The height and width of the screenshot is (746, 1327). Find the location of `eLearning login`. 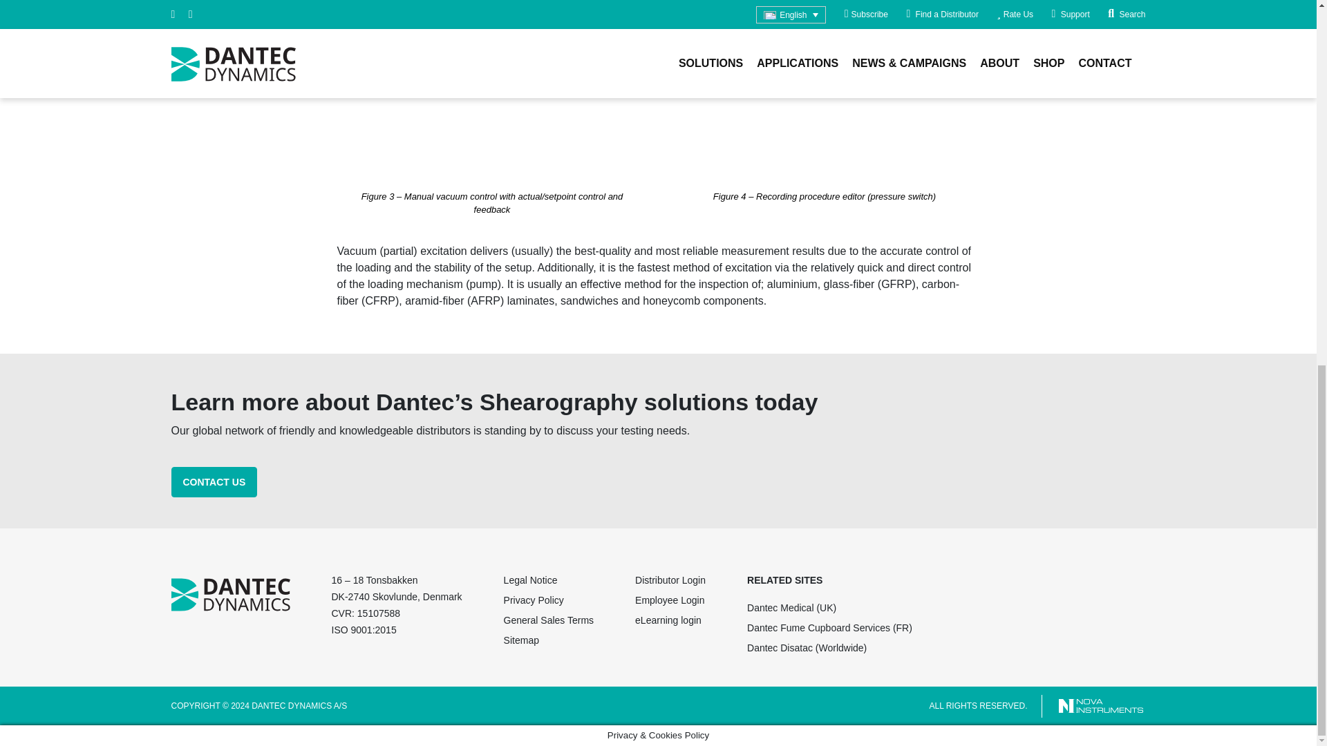

eLearning login is located at coordinates (670, 622).